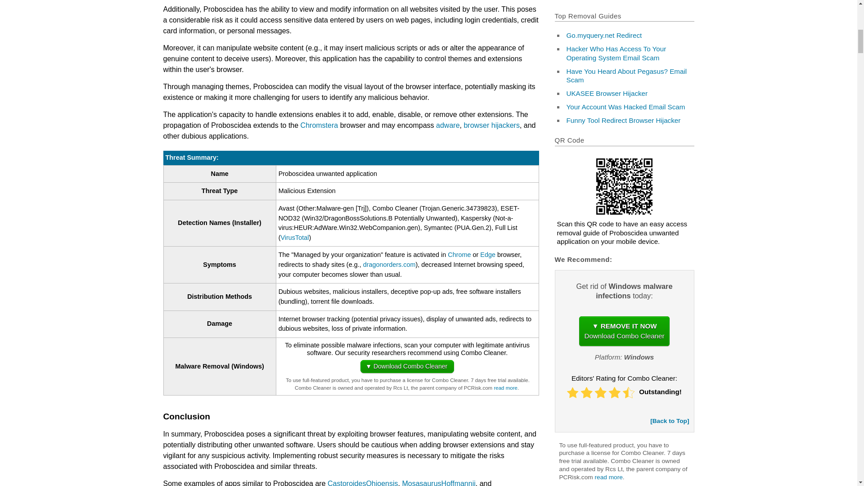 The width and height of the screenshot is (864, 486). I want to click on Chromstera, so click(319, 125).